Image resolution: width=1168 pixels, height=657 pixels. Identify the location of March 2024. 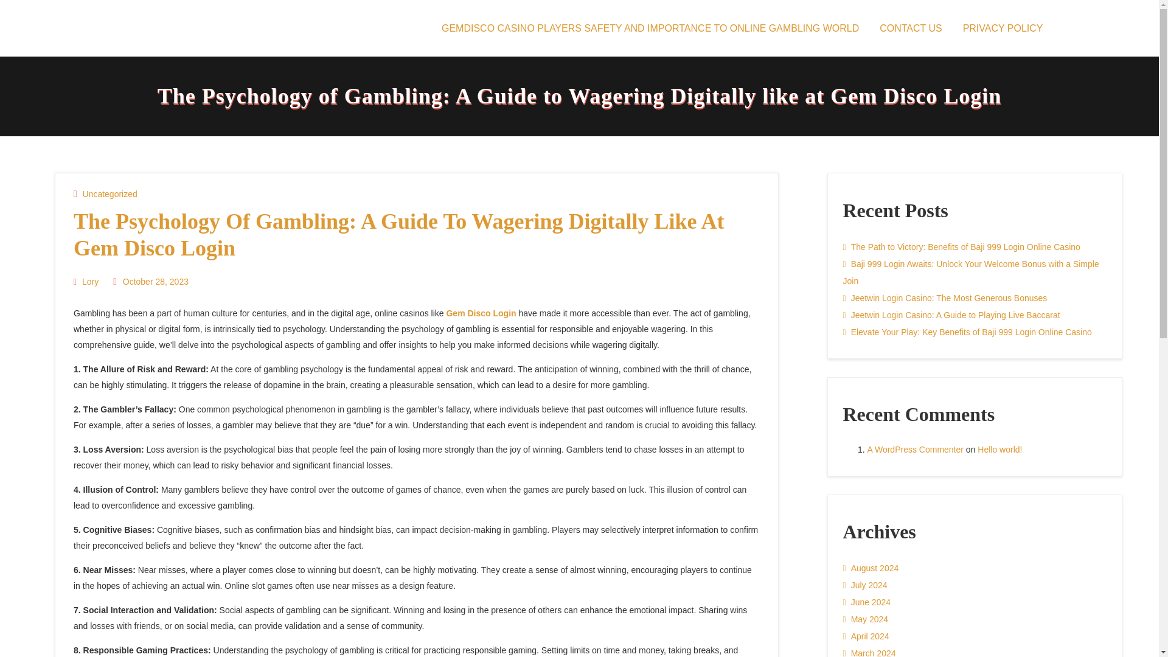
(869, 651).